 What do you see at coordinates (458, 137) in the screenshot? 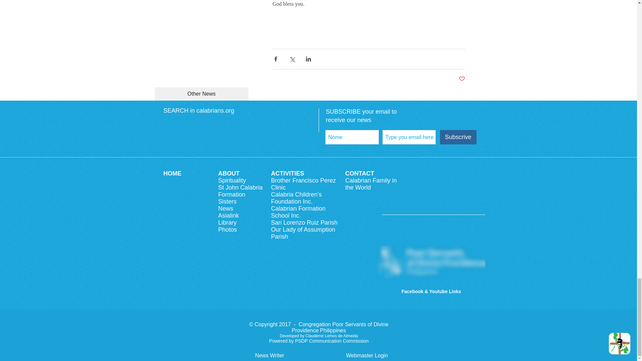
I see `Subscrive` at bounding box center [458, 137].